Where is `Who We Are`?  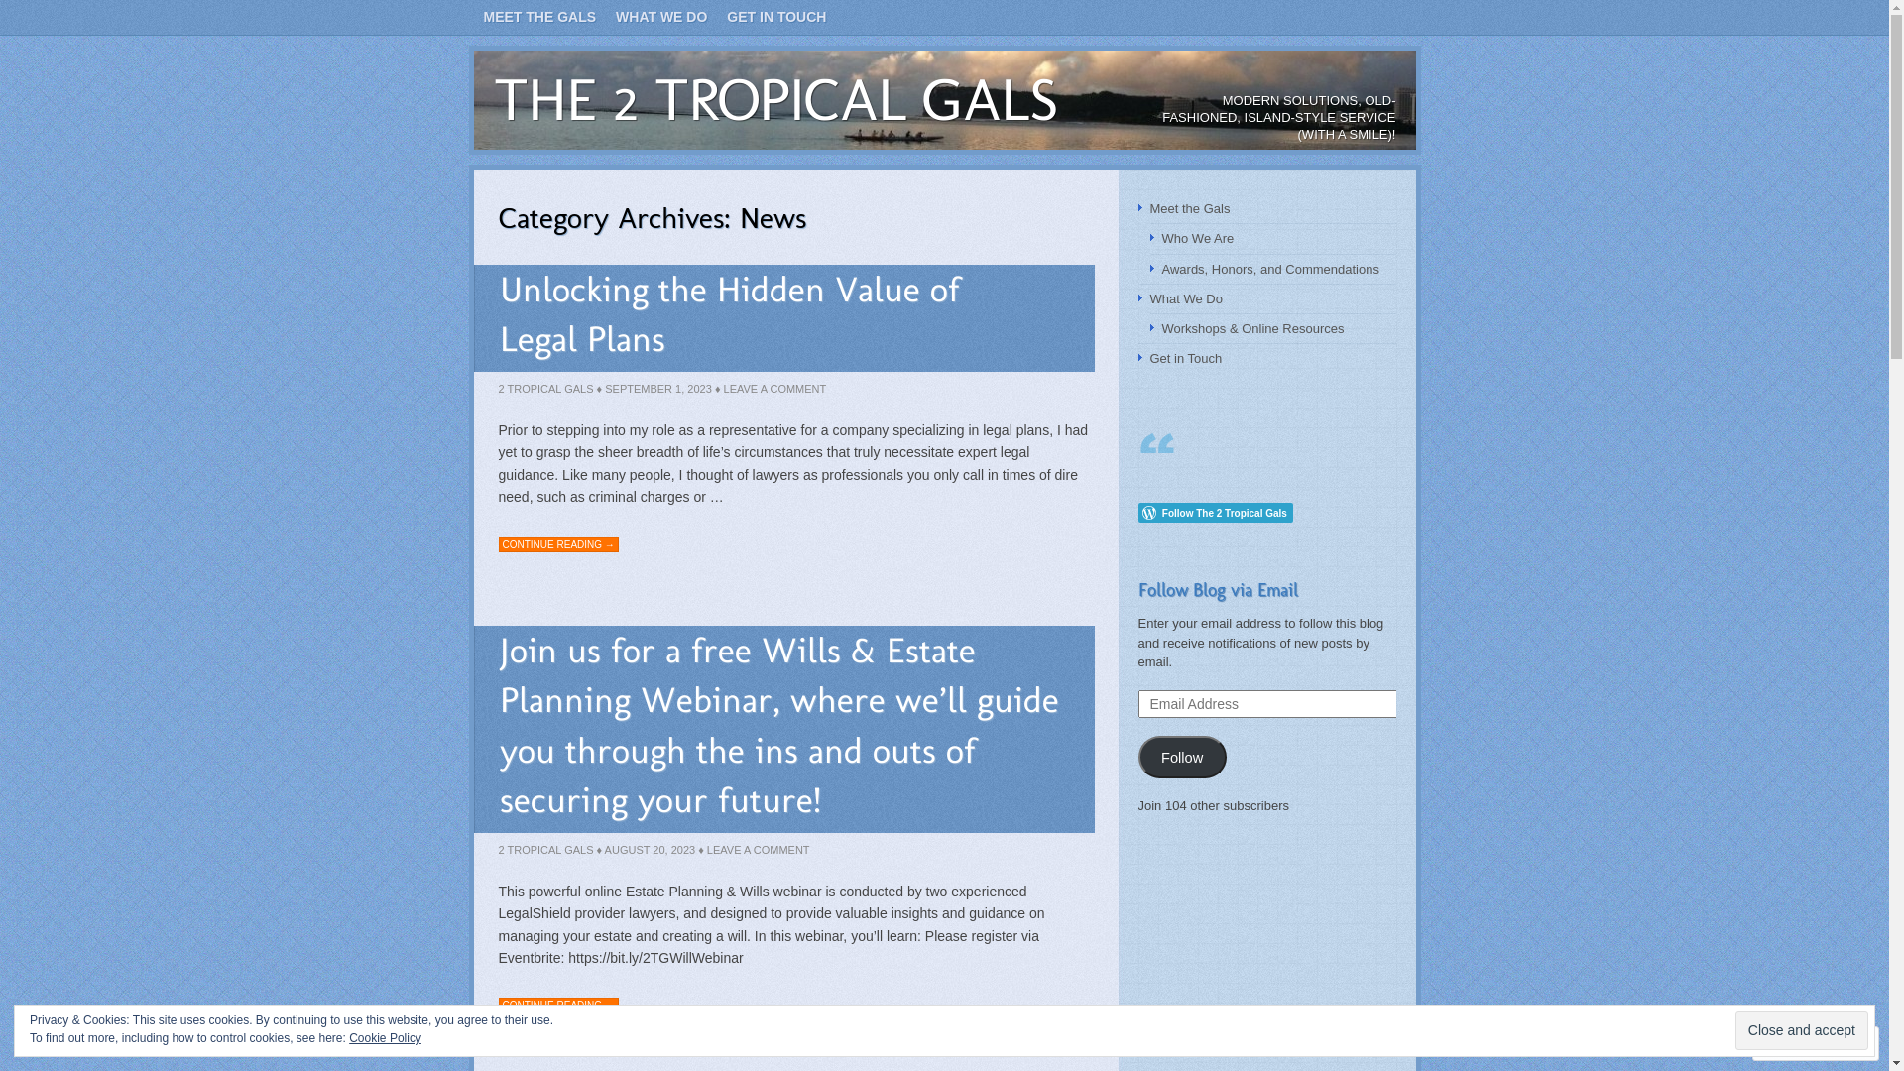
Who We Are is located at coordinates (1198, 238).